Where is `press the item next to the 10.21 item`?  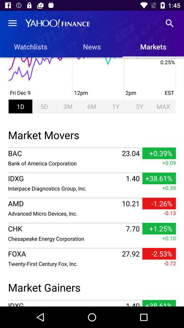
press the item next to the 10.21 item is located at coordinates (64, 213).